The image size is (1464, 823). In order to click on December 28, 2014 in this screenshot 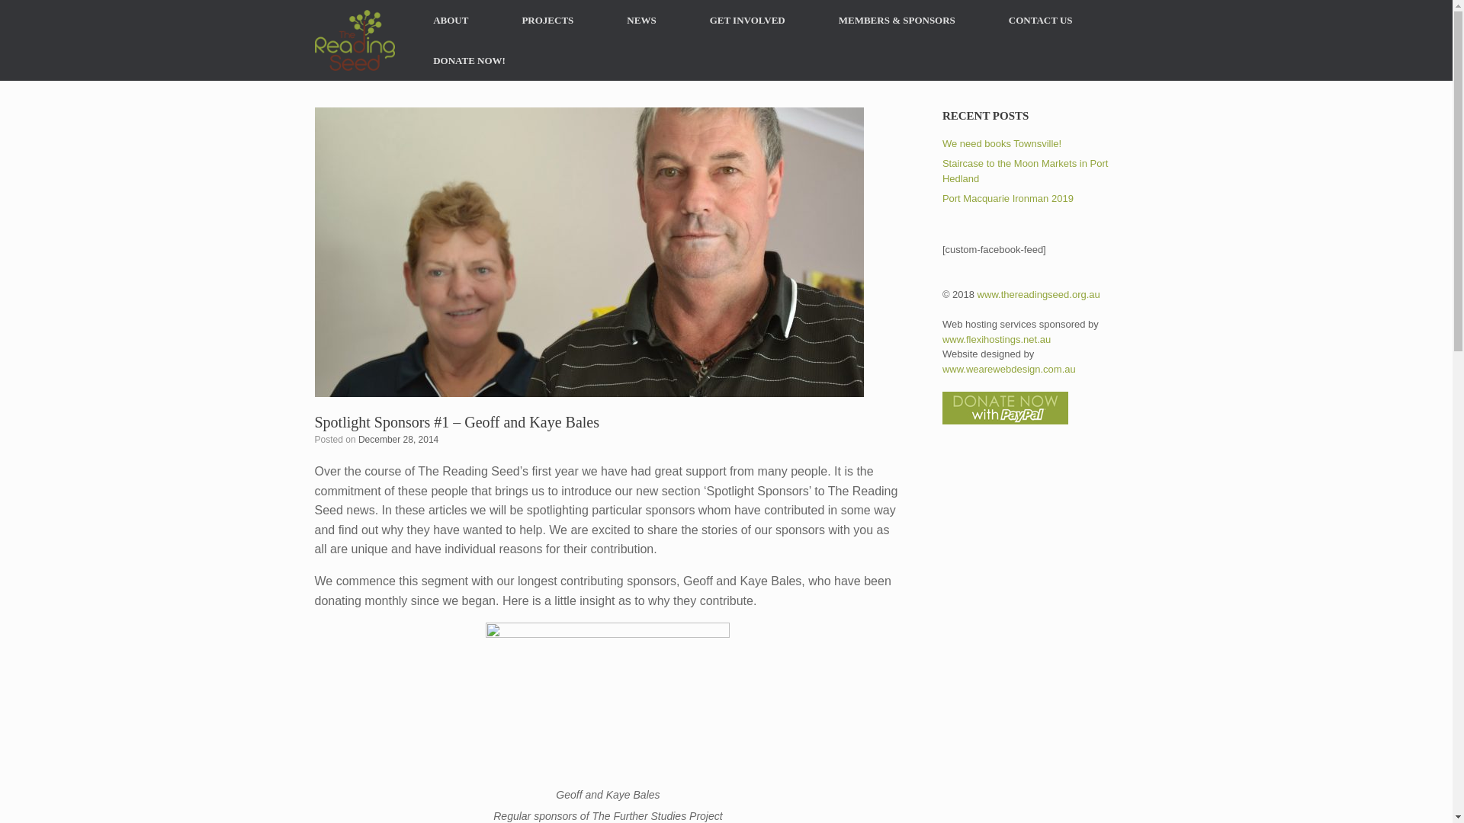, I will do `click(398, 440)`.